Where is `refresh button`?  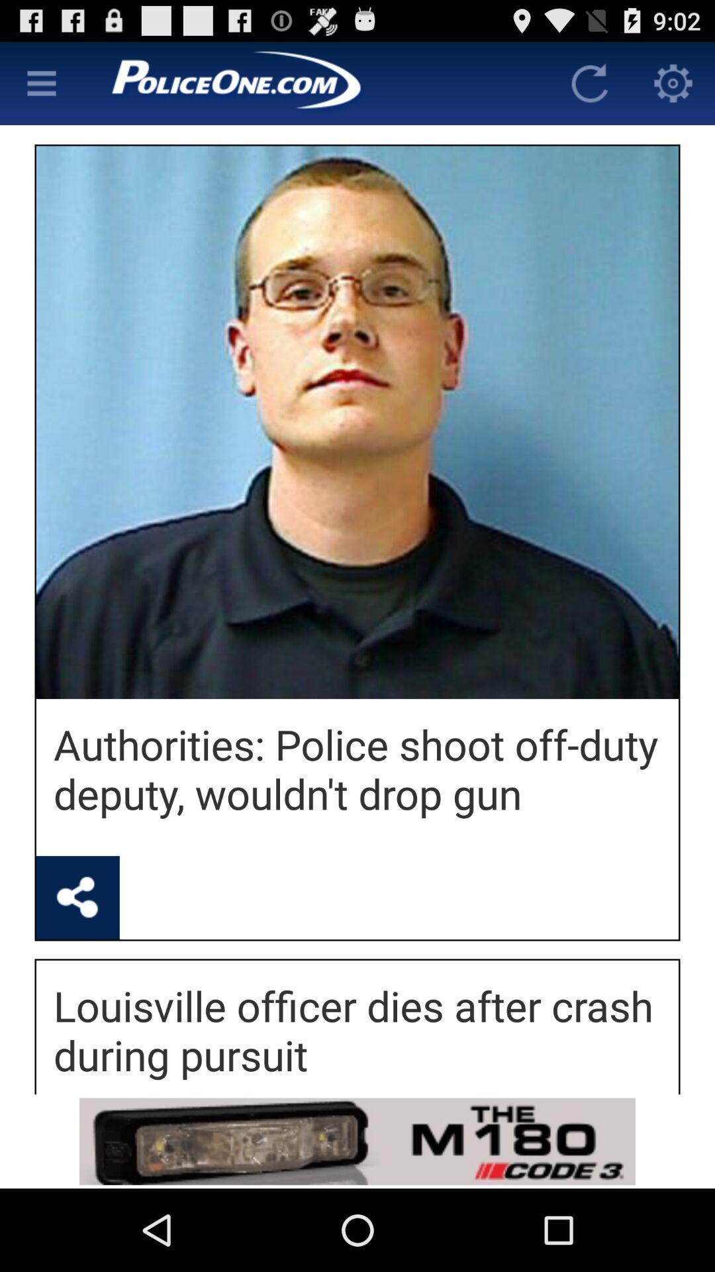 refresh button is located at coordinates (590, 83).